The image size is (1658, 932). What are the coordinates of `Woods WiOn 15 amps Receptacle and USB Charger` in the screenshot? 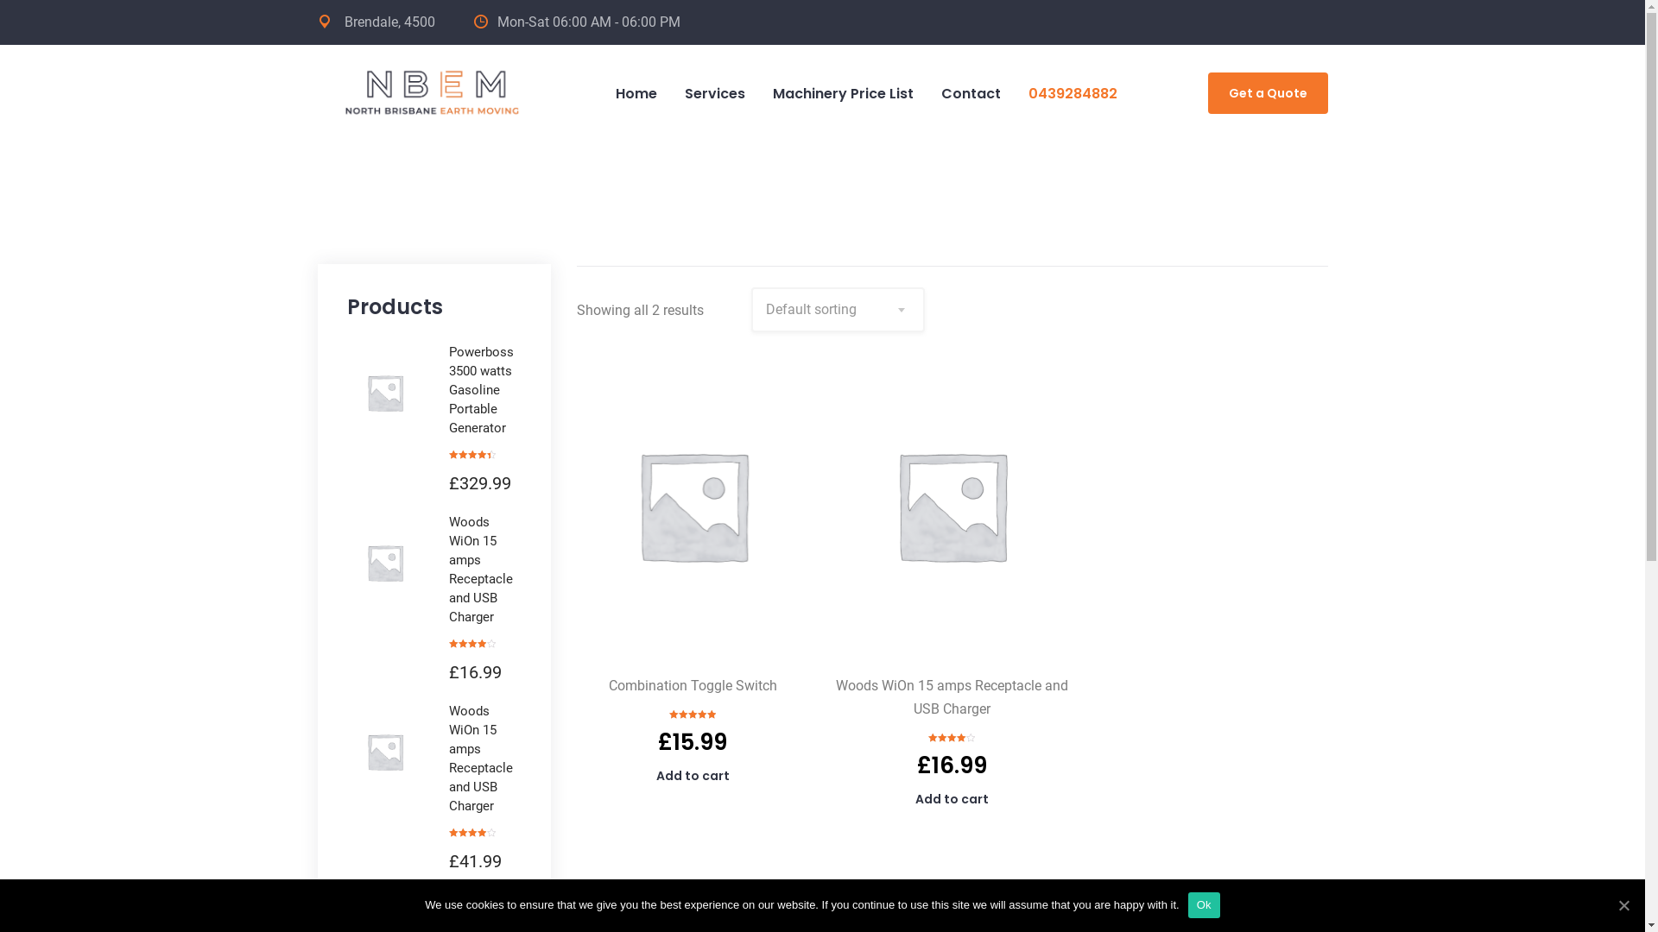 It's located at (485, 570).